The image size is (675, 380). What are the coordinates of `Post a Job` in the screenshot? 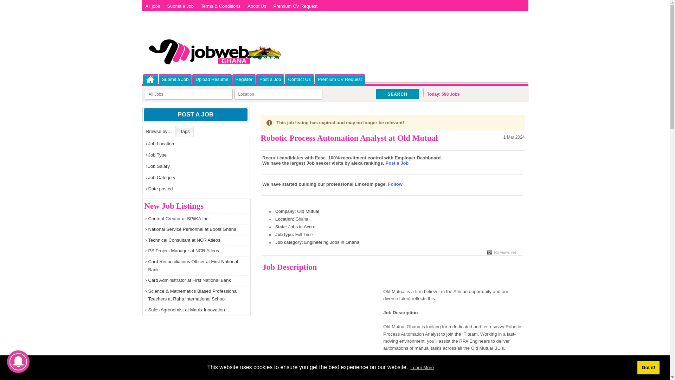 It's located at (270, 80).